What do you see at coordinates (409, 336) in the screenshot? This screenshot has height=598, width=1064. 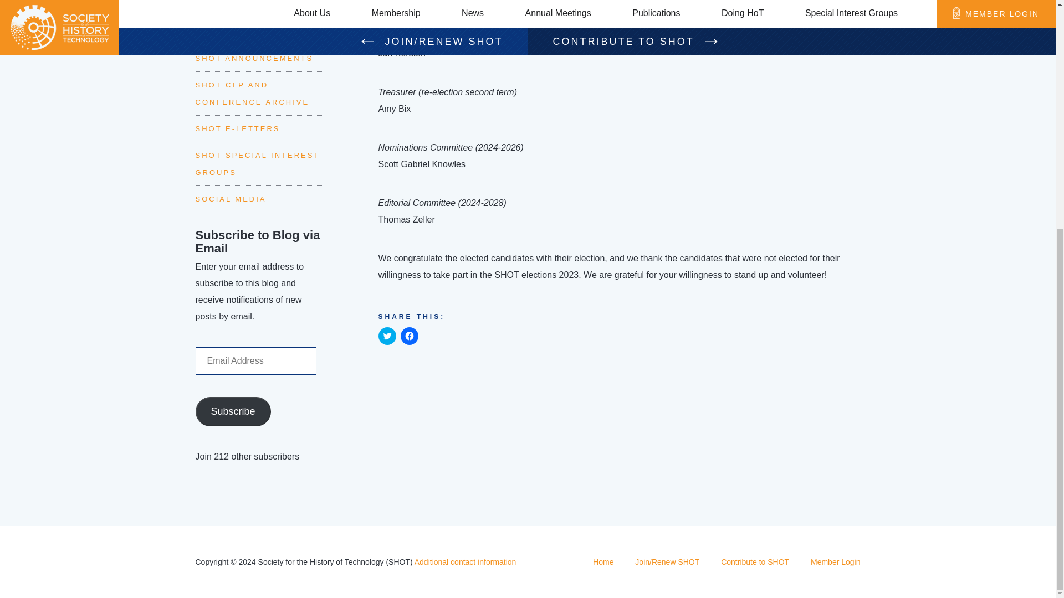 I see `Click to share on Facebook` at bounding box center [409, 336].